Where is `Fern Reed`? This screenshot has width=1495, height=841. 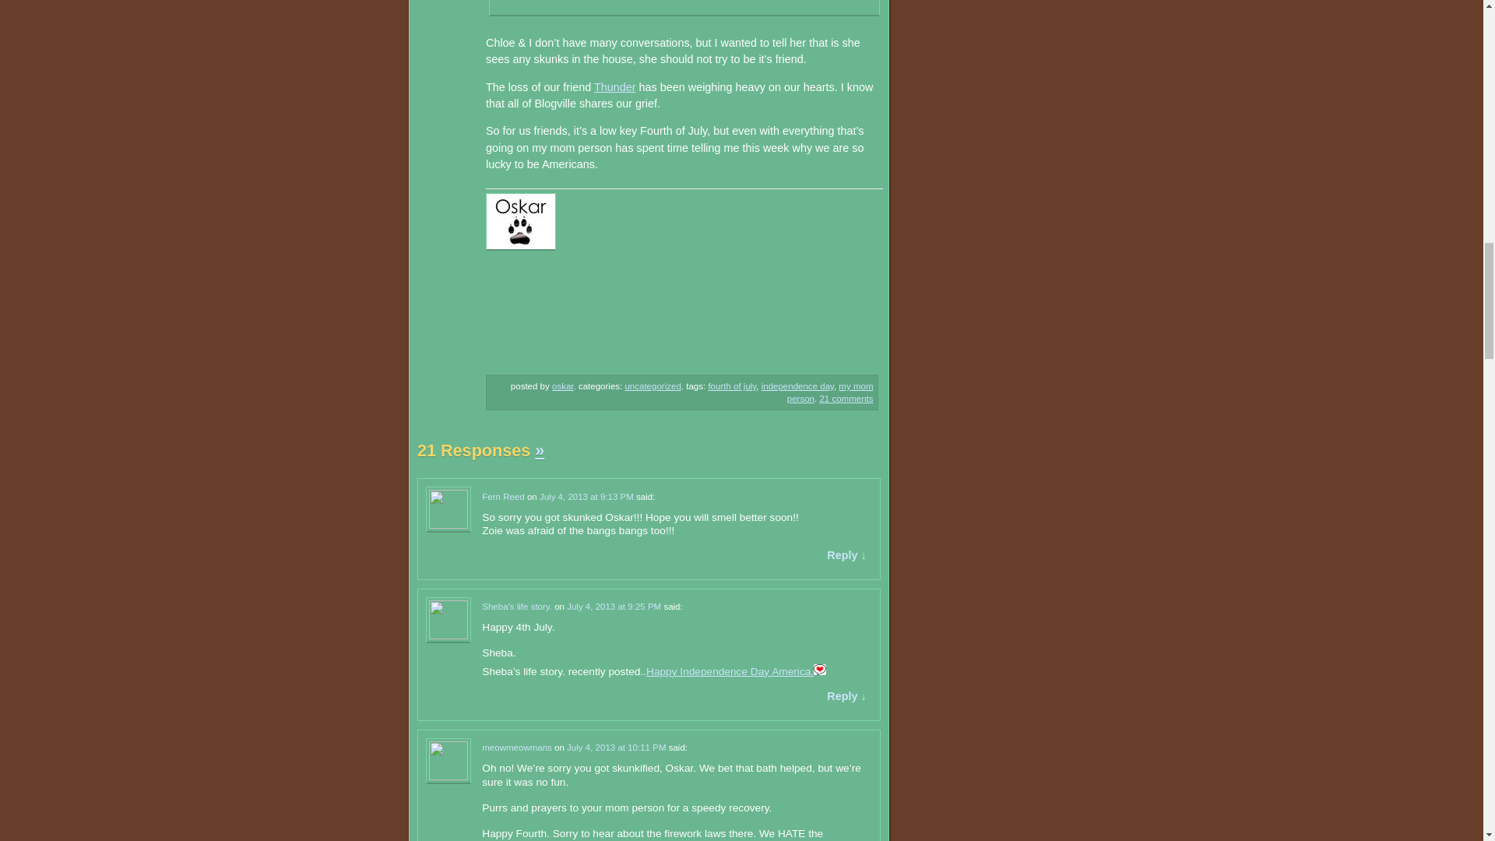
Fern Reed is located at coordinates (503, 496).